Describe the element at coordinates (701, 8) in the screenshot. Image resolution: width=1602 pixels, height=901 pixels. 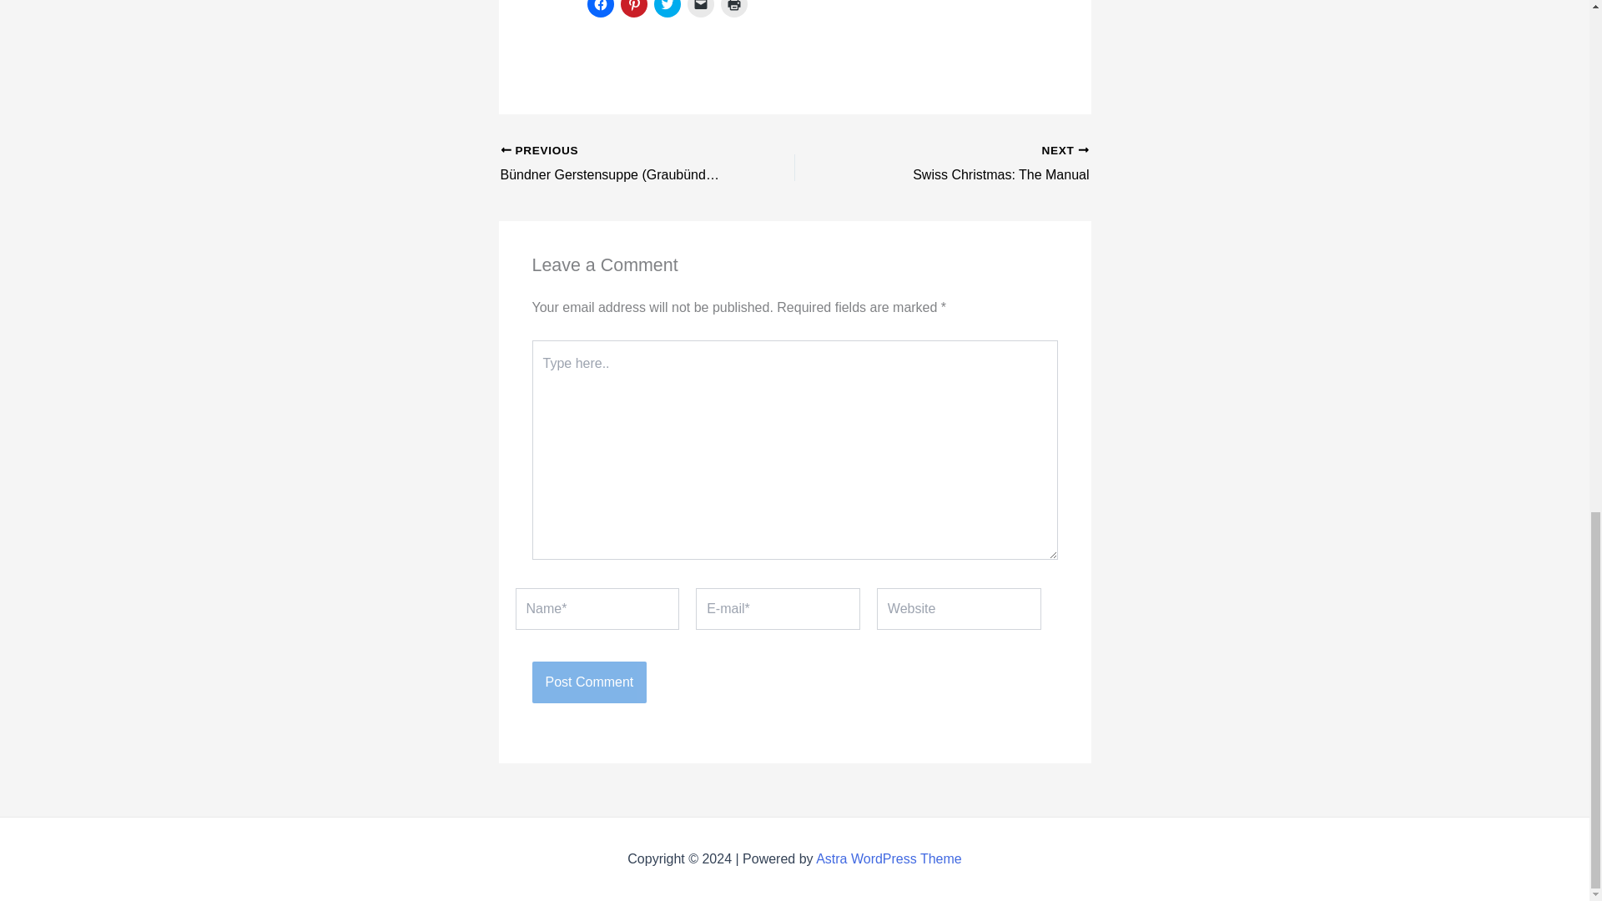
I see `Click to email a link to a friend` at that location.